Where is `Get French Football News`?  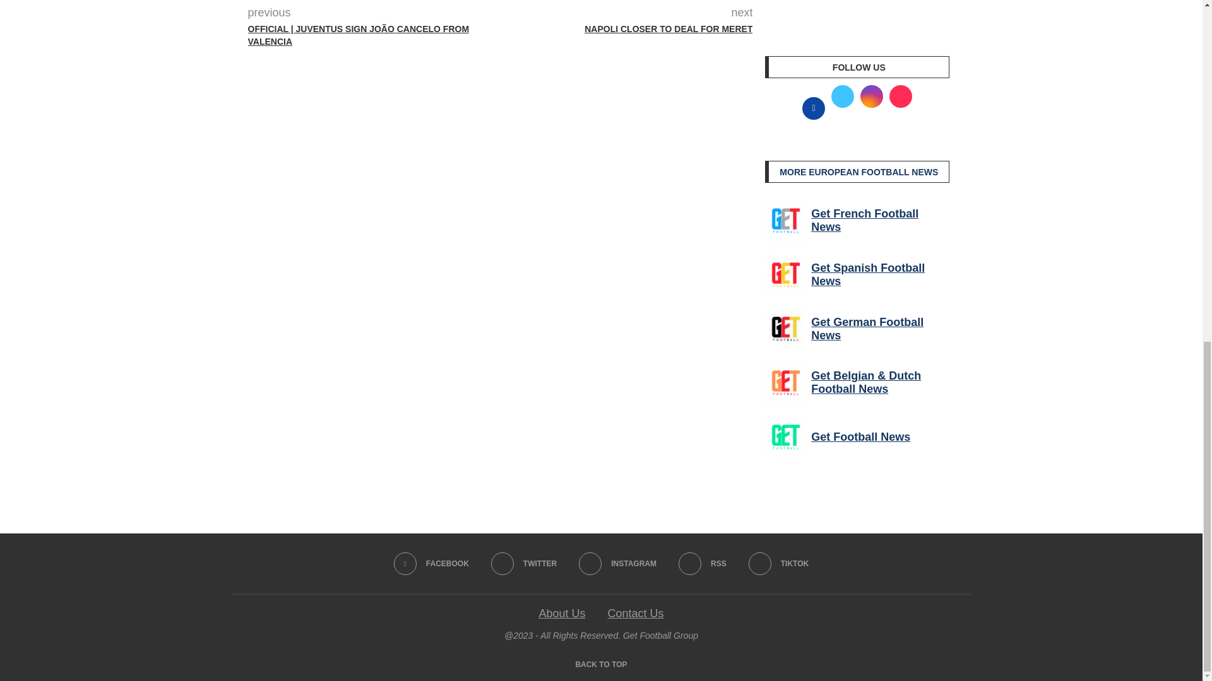 Get French Football News is located at coordinates (785, 221).